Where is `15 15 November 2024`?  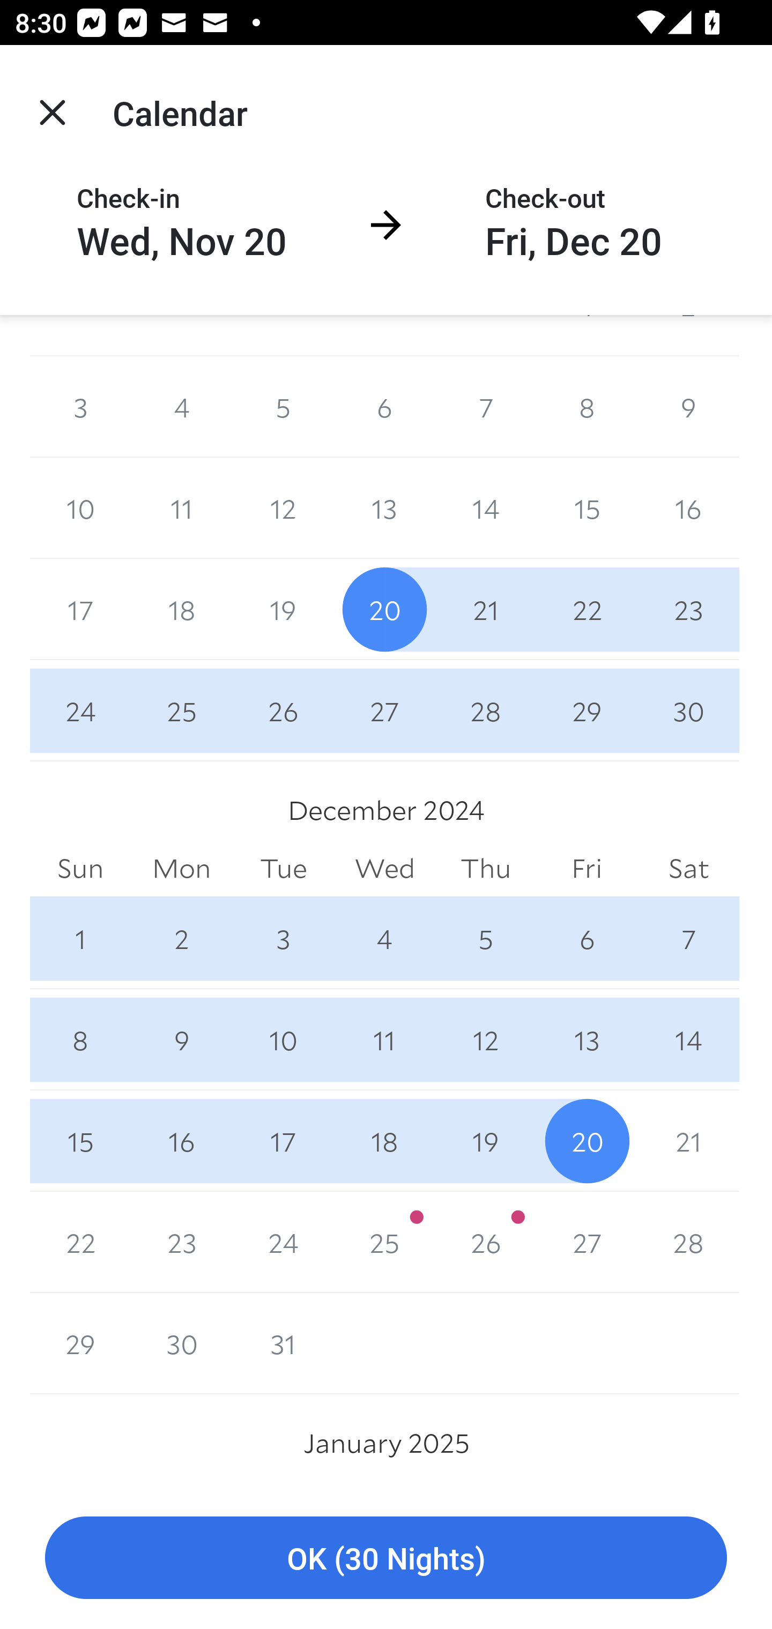
15 15 November 2024 is located at coordinates (587, 508).